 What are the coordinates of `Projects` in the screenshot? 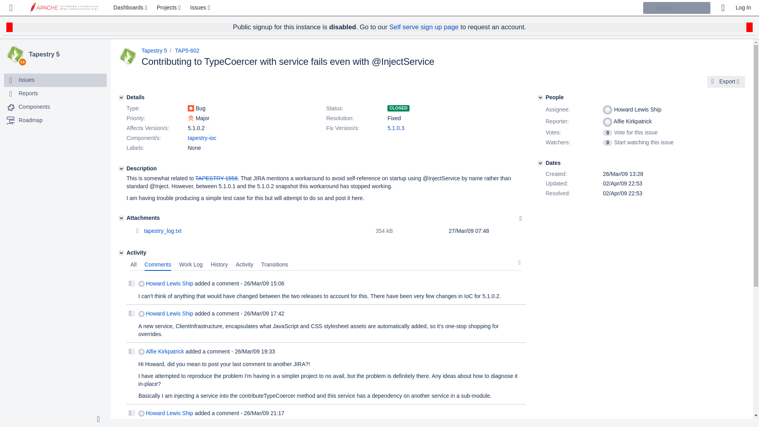 It's located at (169, 8).